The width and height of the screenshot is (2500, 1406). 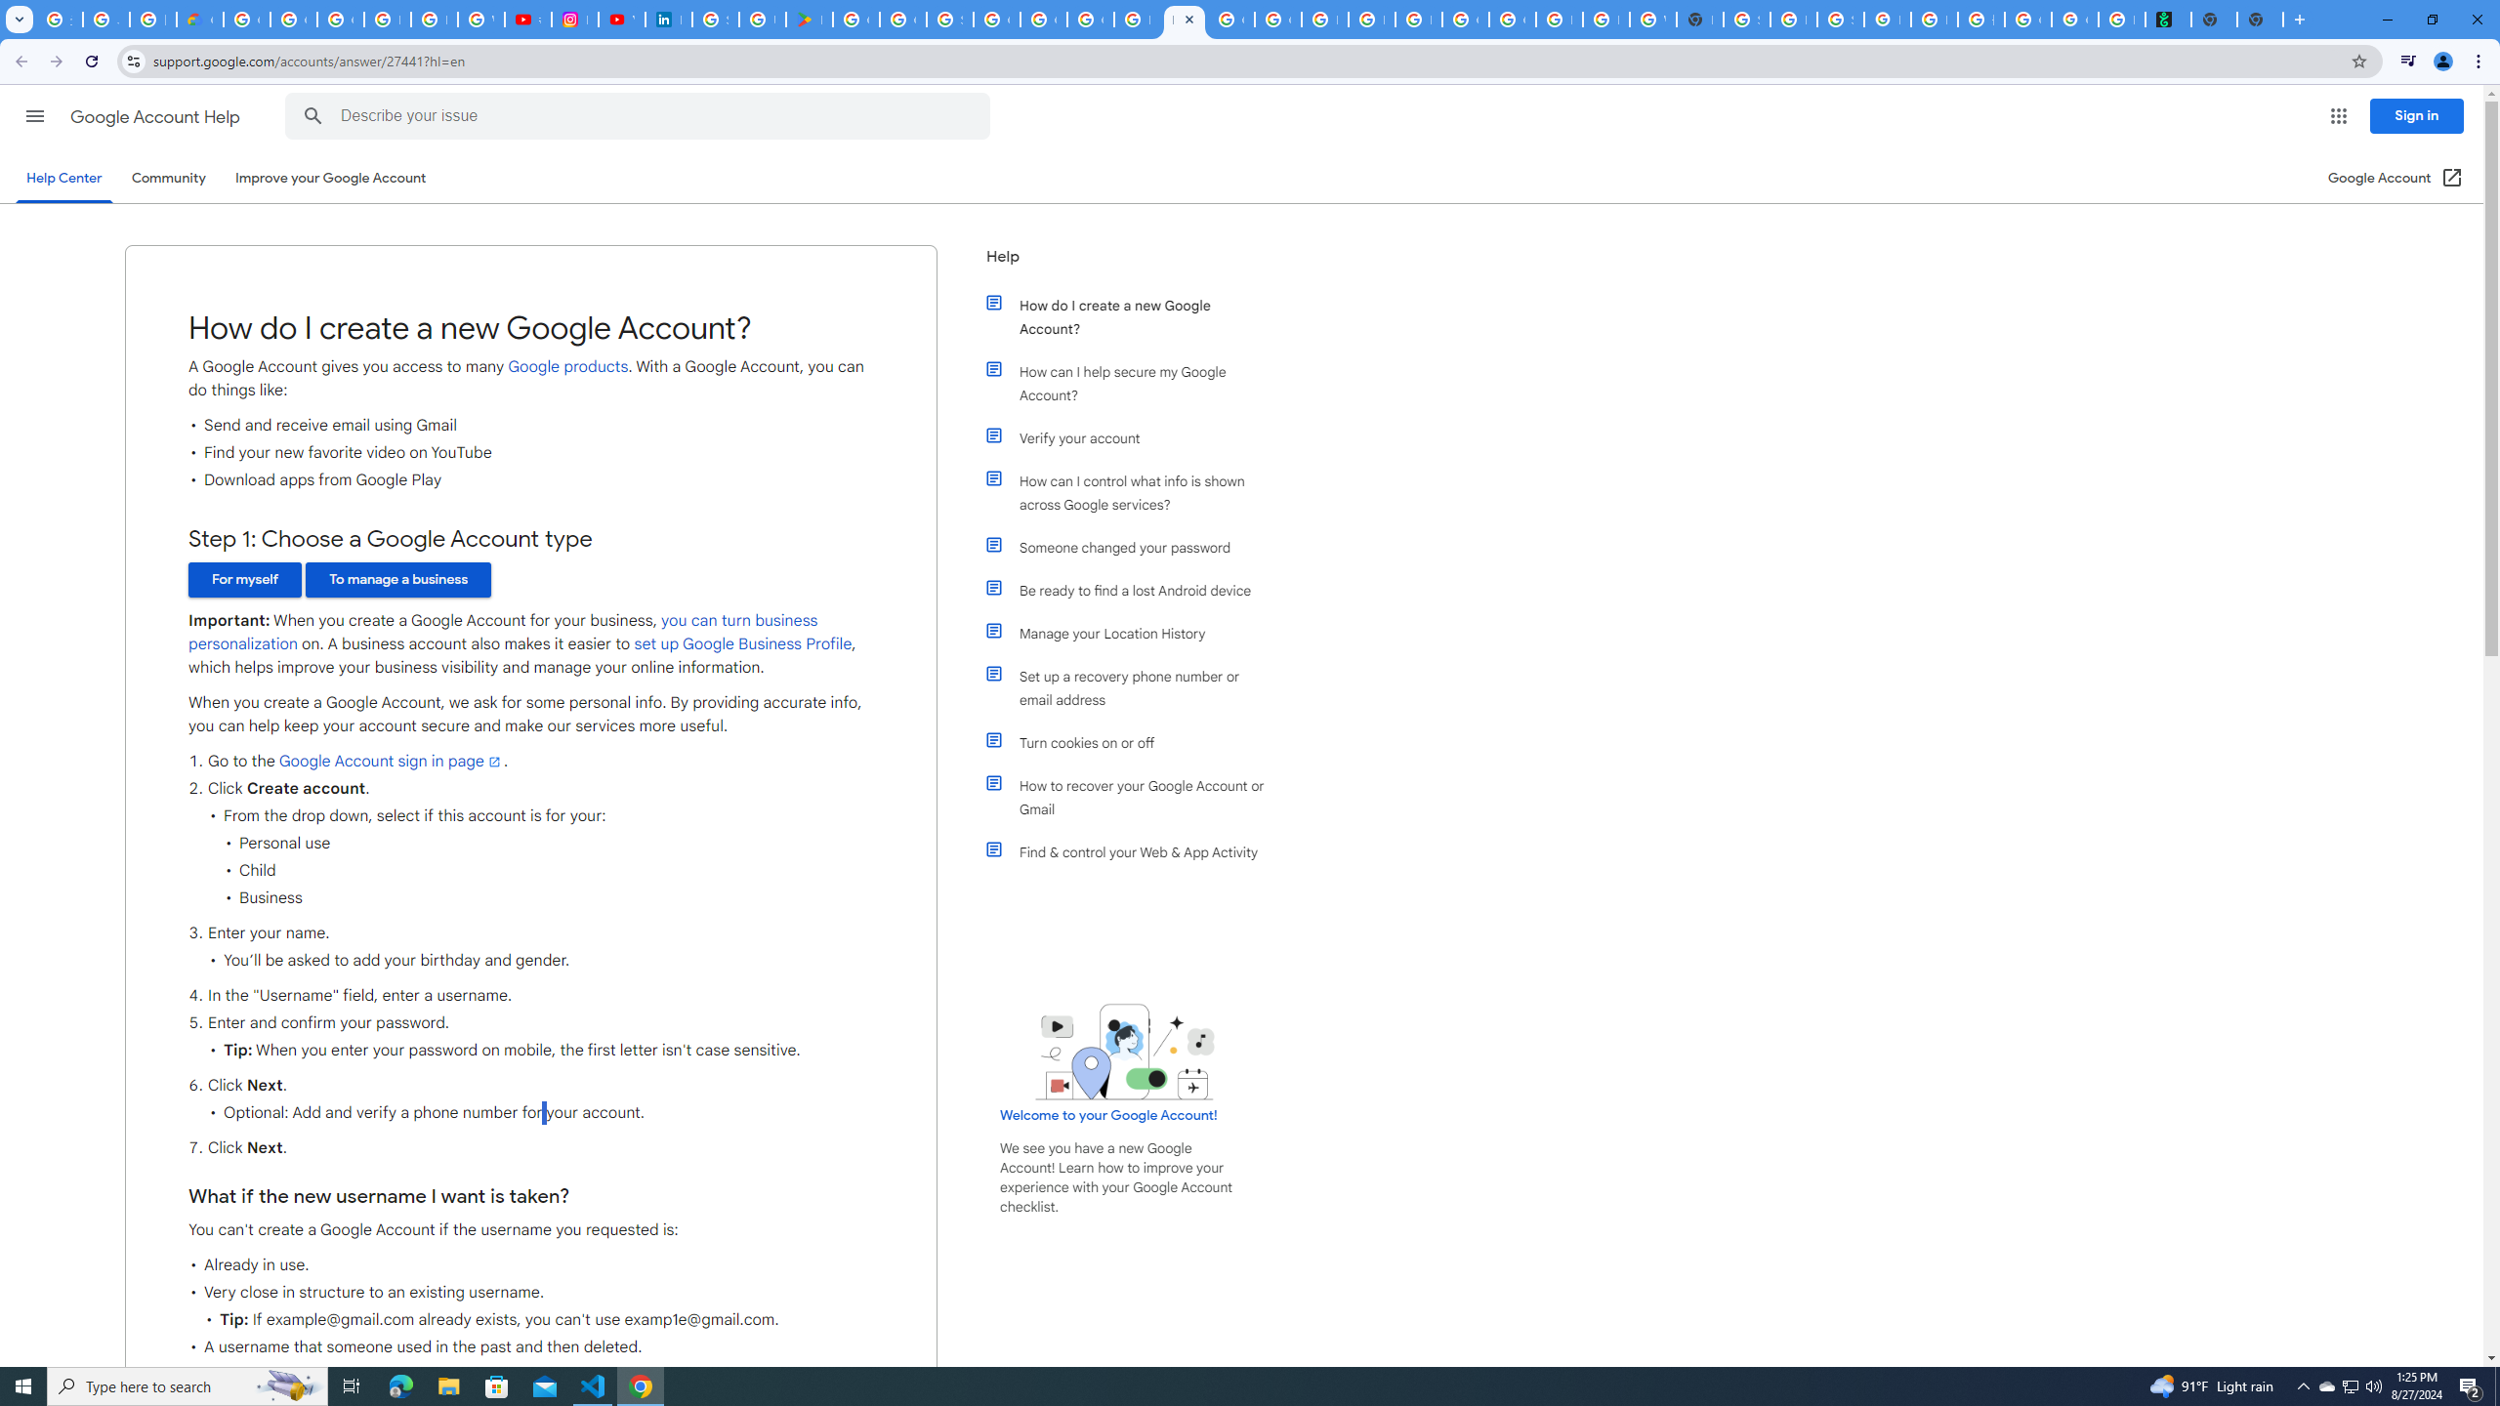 I want to click on Google products, so click(x=568, y=366).